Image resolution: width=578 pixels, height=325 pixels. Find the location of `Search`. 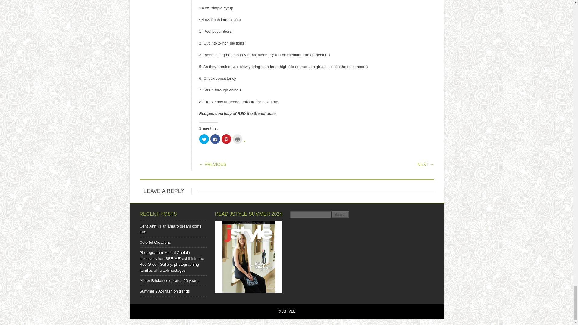

Search is located at coordinates (340, 214).